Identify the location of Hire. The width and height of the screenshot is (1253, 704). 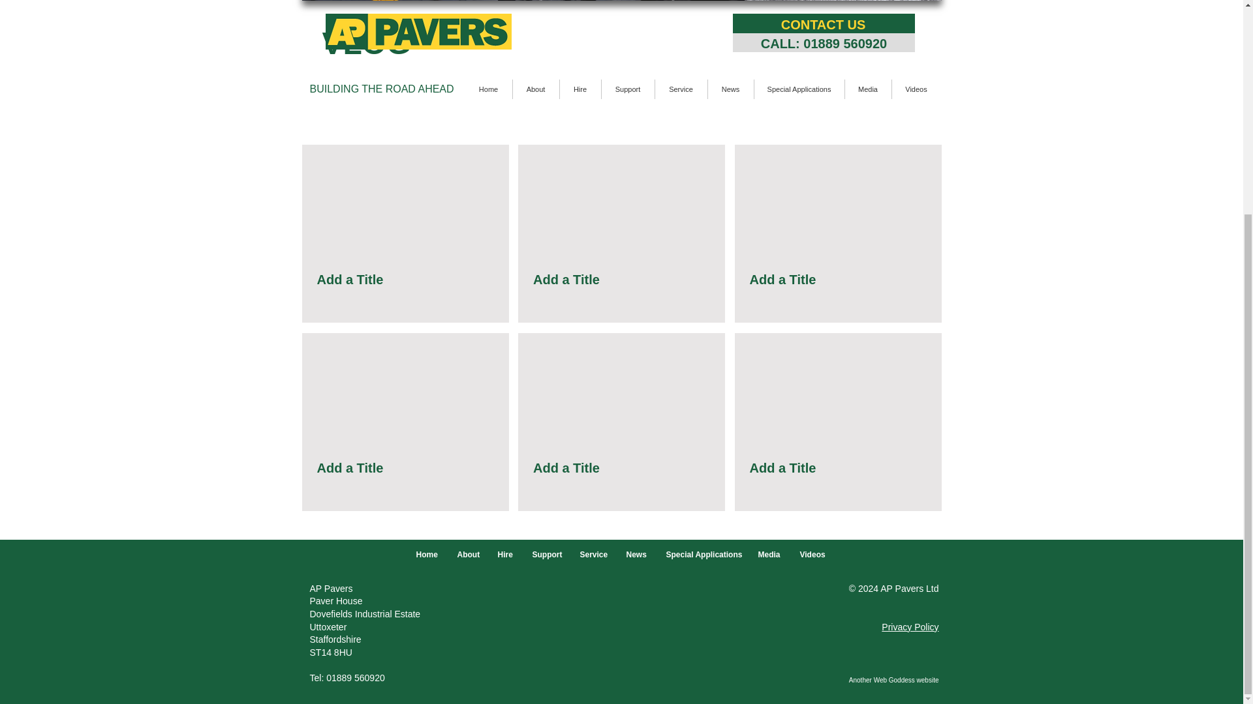
(505, 555).